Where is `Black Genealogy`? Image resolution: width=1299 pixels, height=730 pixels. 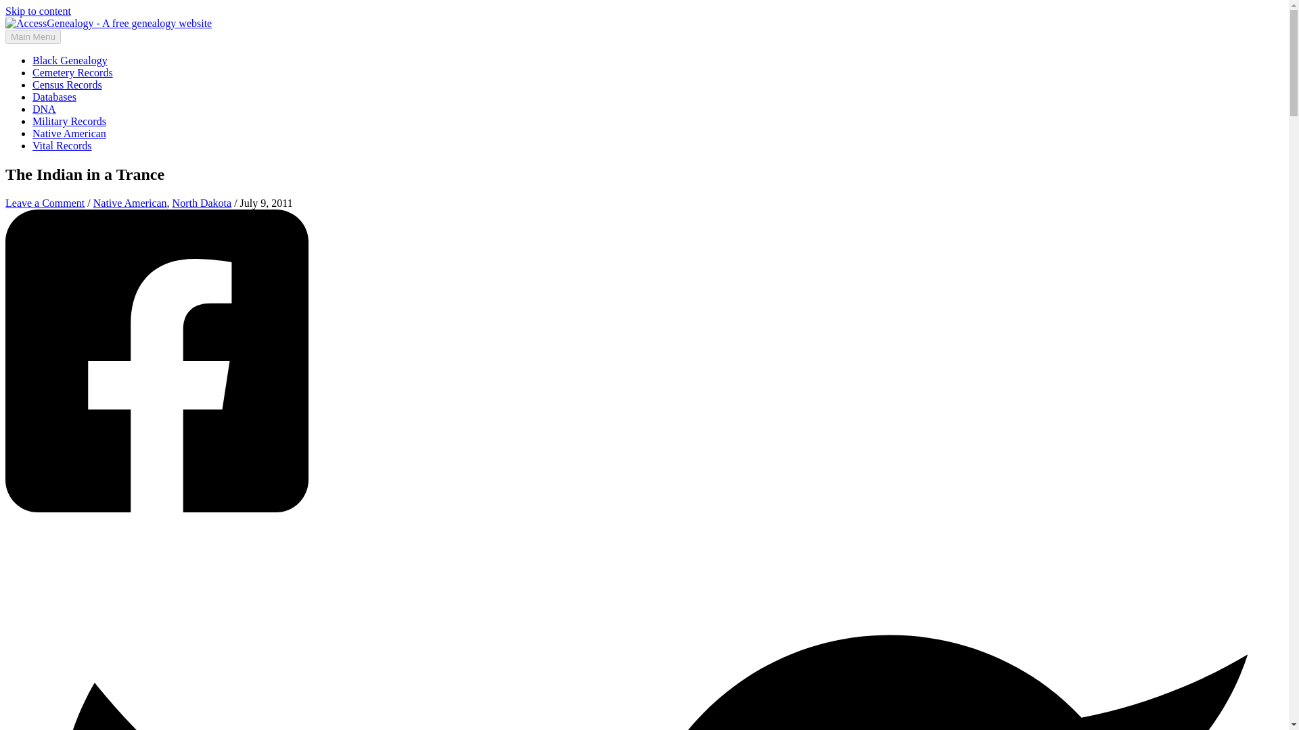
Black Genealogy is located at coordinates (70, 61).